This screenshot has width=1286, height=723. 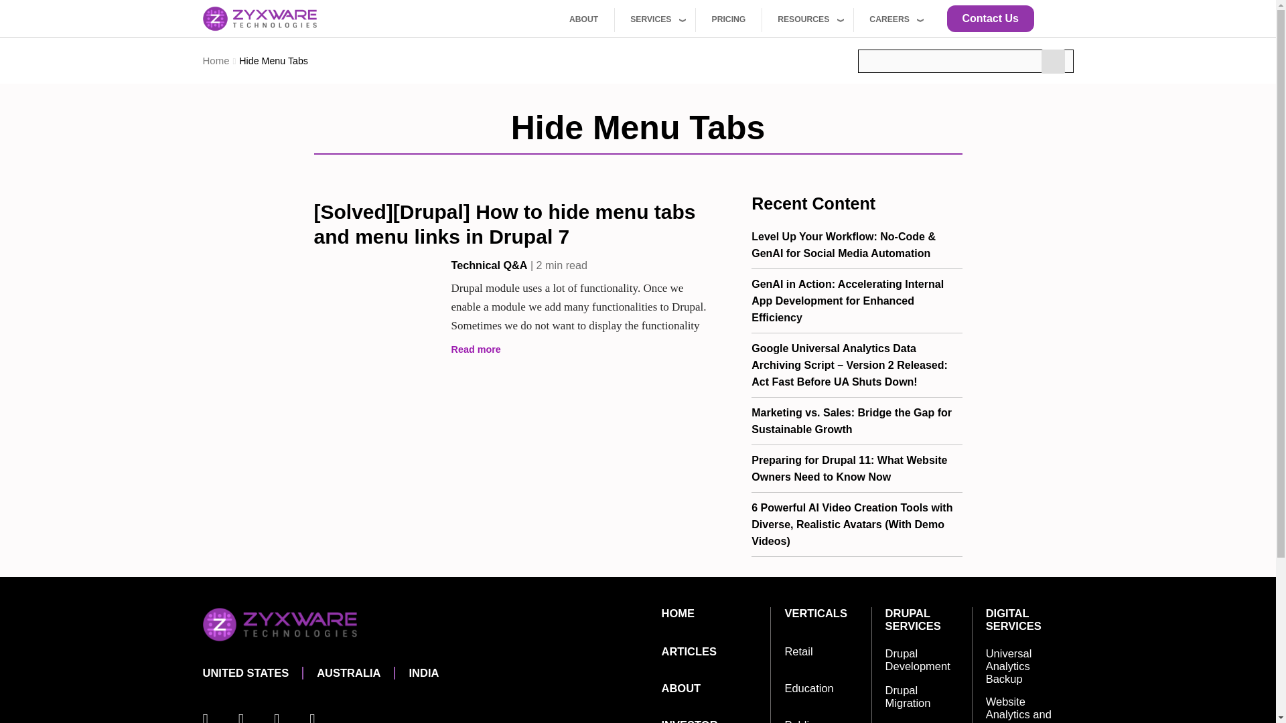 What do you see at coordinates (728, 19) in the screenshot?
I see `PRICING` at bounding box center [728, 19].